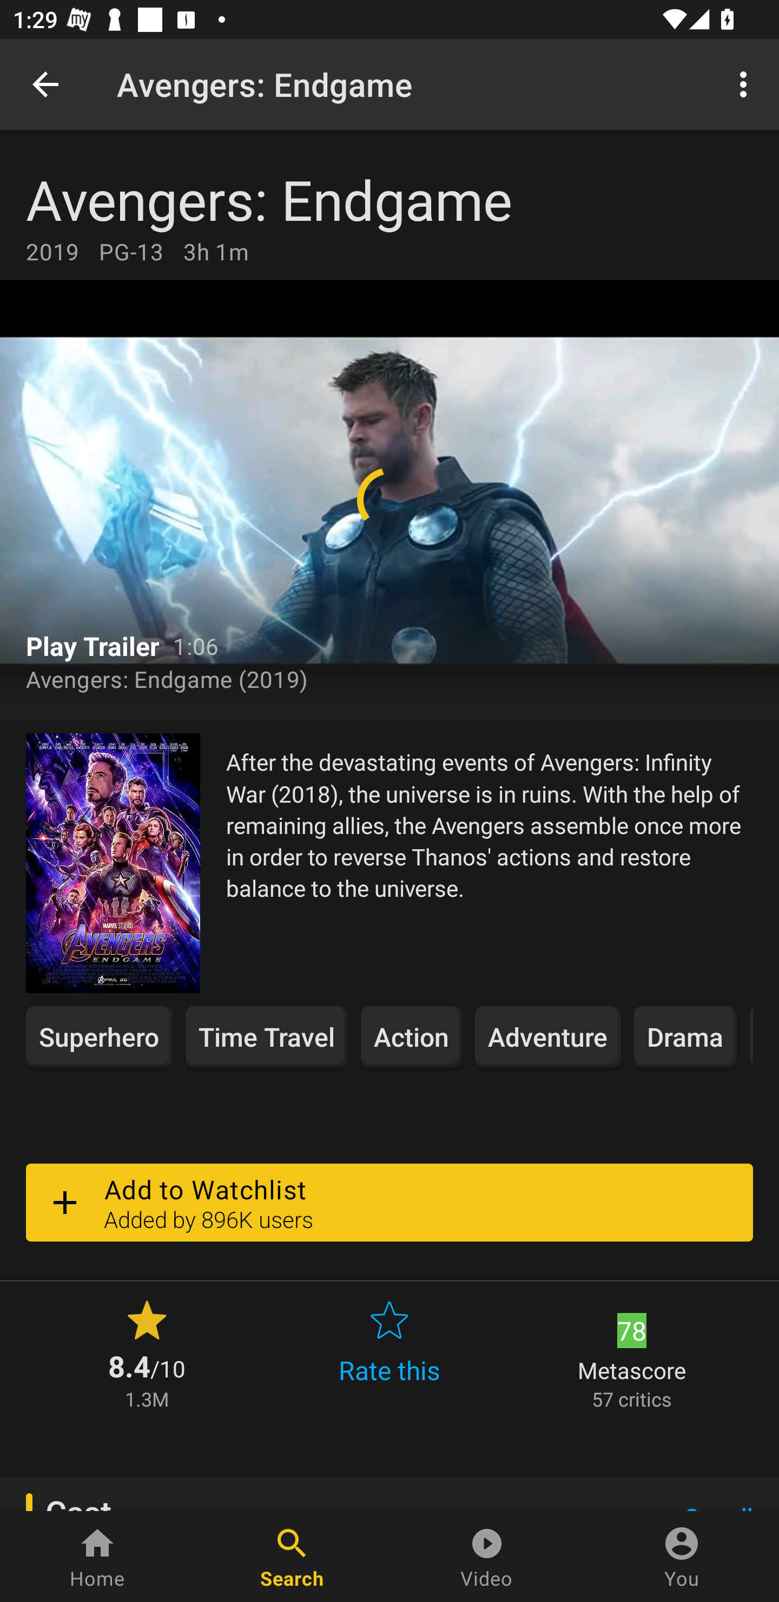 The width and height of the screenshot is (779, 1602). What do you see at coordinates (632, 1352) in the screenshot?
I see `78 Metascore 57 critics` at bounding box center [632, 1352].